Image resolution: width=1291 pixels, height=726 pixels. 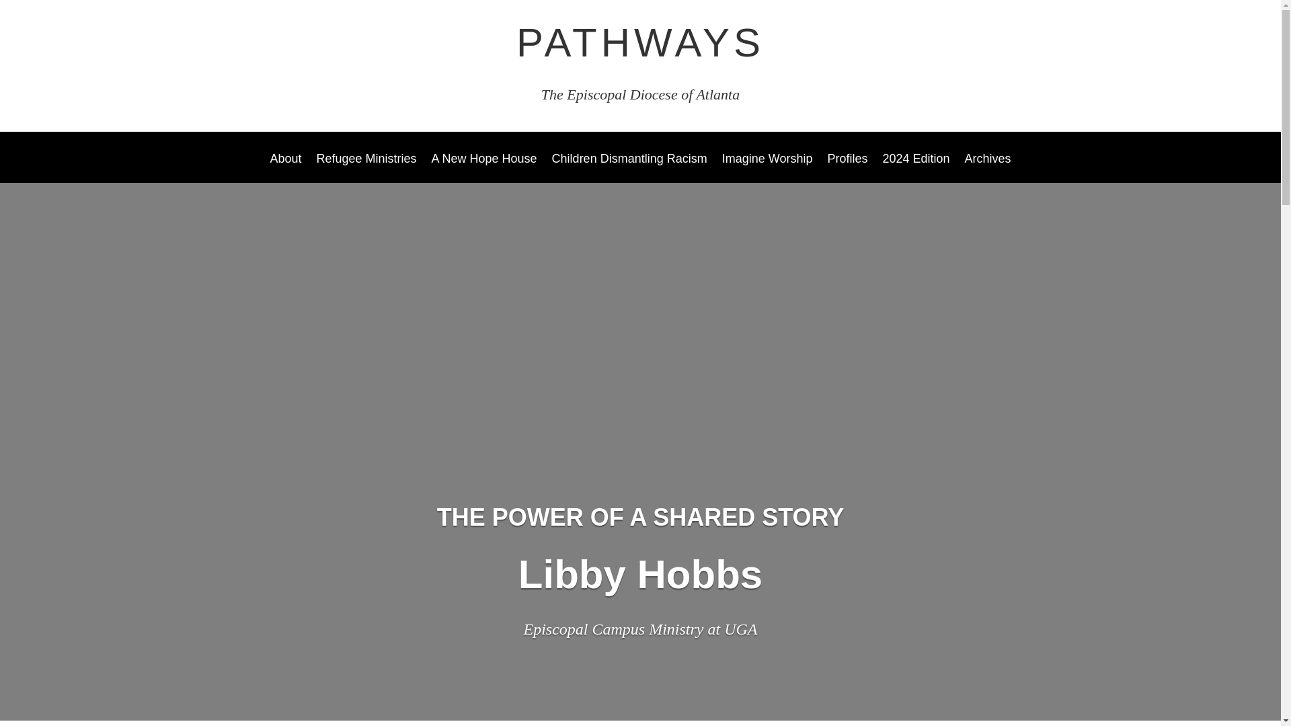 What do you see at coordinates (285, 168) in the screenshot?
I see `About` at bounding box center [285, 168].